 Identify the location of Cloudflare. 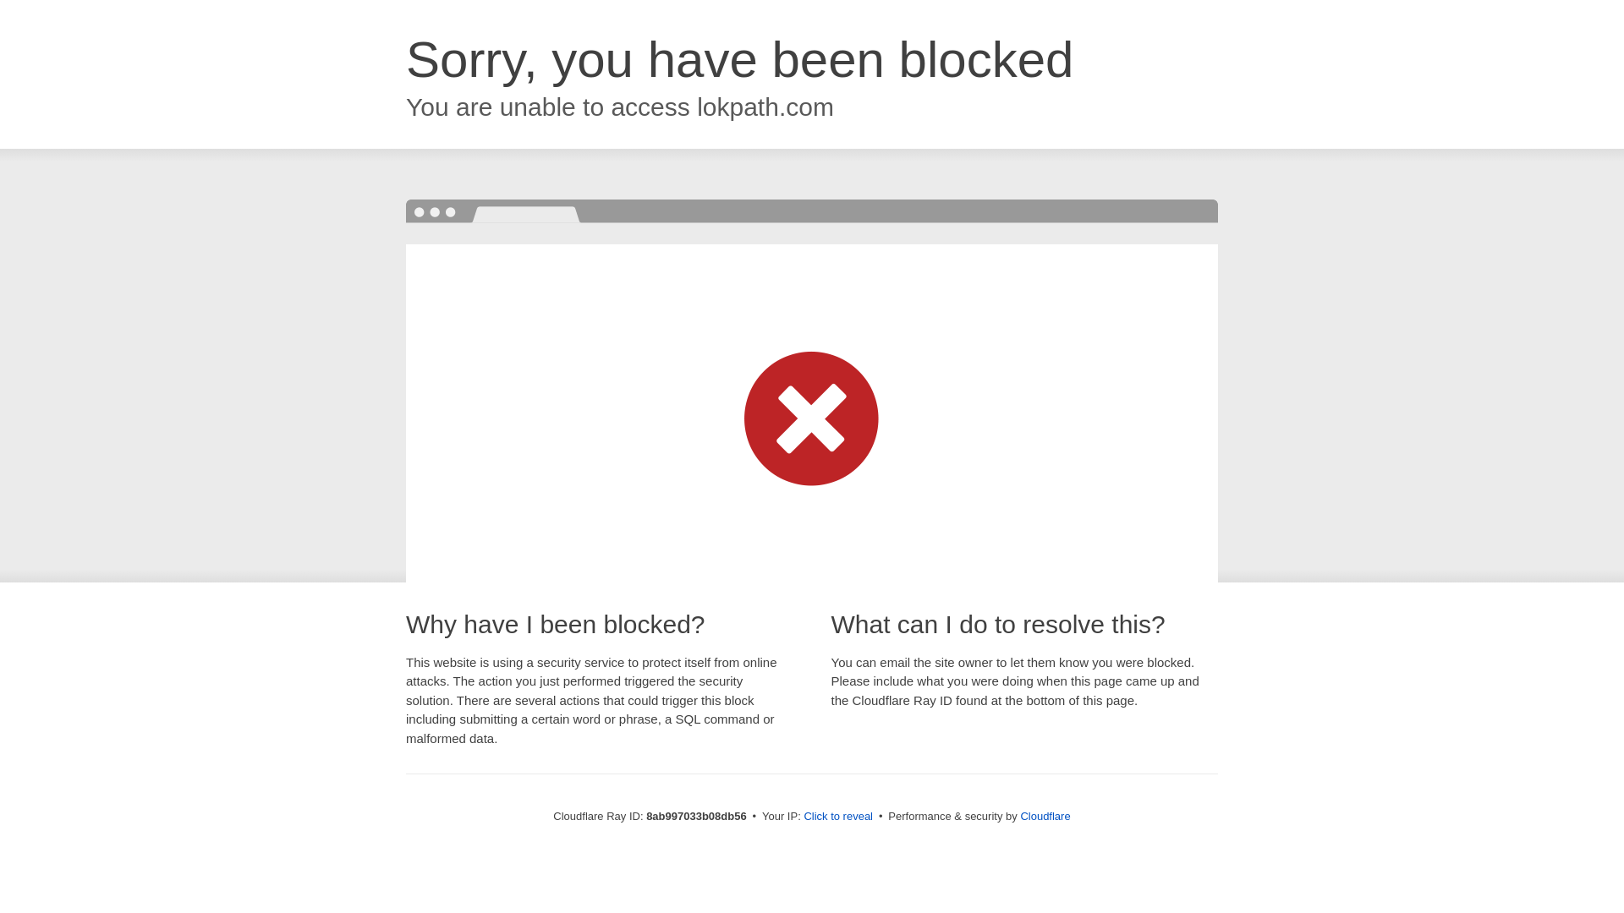
(1045, 816).